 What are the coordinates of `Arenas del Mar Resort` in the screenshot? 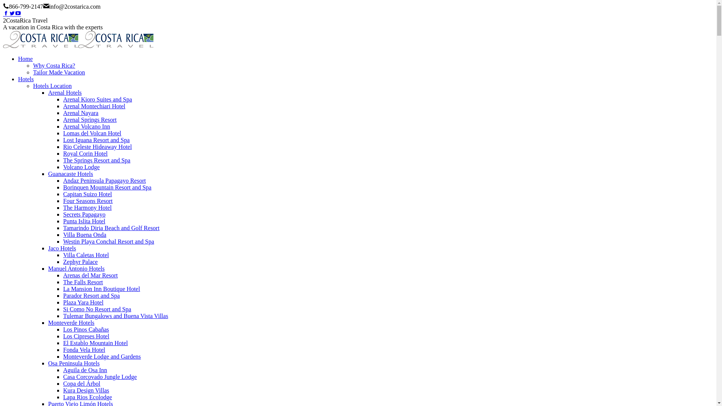 It's located at (90, 275).